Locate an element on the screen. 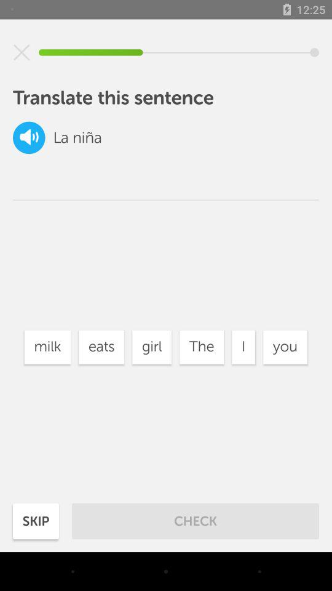 The width and height of the screenshot is (332, 591). click the milk item is located at coordinates (47, 347).